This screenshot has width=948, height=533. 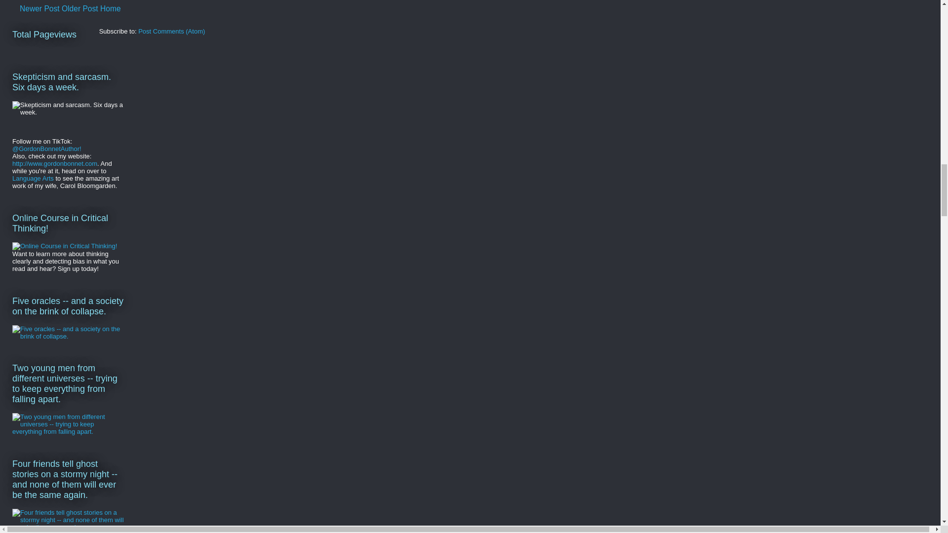 What do you see at coordinates (39, 8) in the screenshot?
I see `Newer Post` at bounding box center [39, 8].